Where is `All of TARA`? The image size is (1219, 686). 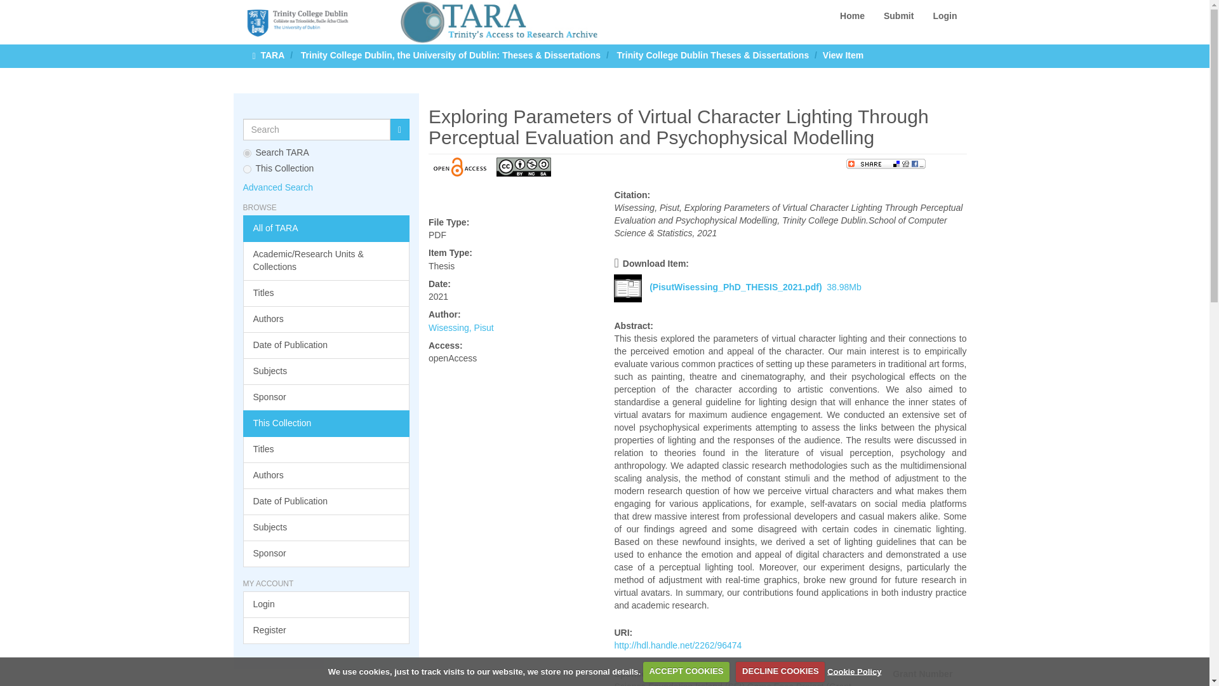
All of TARA is located at coordinates (326, 229).